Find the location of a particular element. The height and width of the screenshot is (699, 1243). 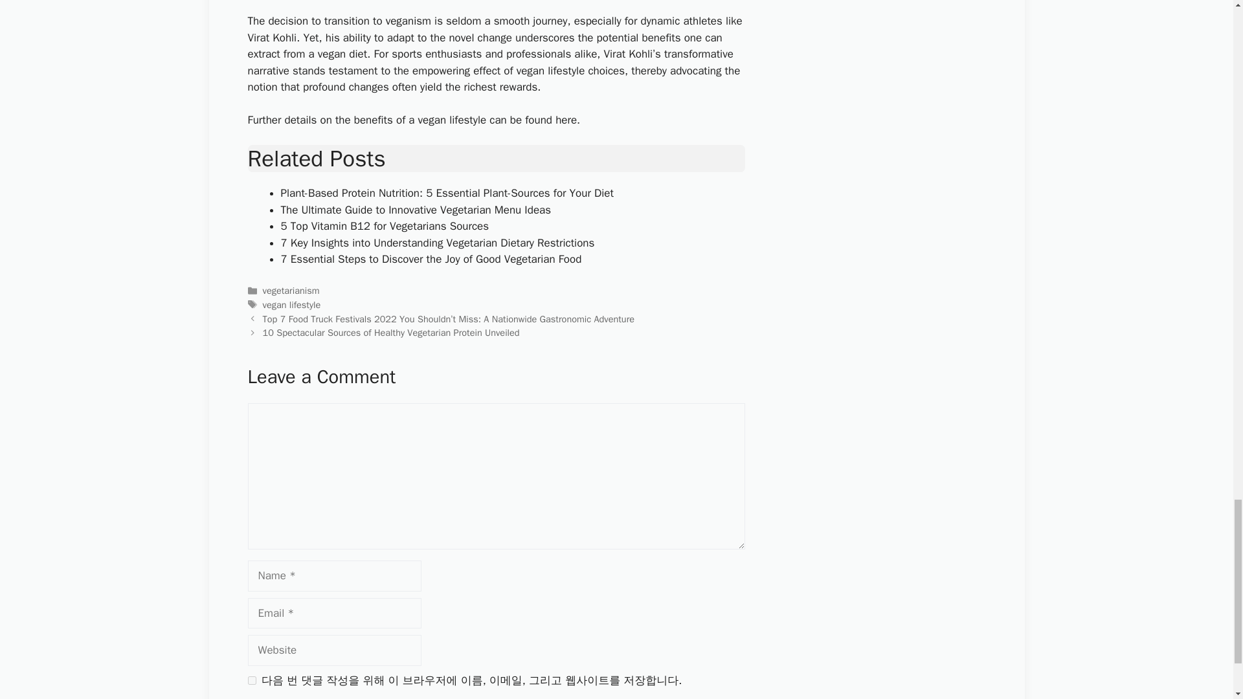

here is located at coordinates (566, 119).